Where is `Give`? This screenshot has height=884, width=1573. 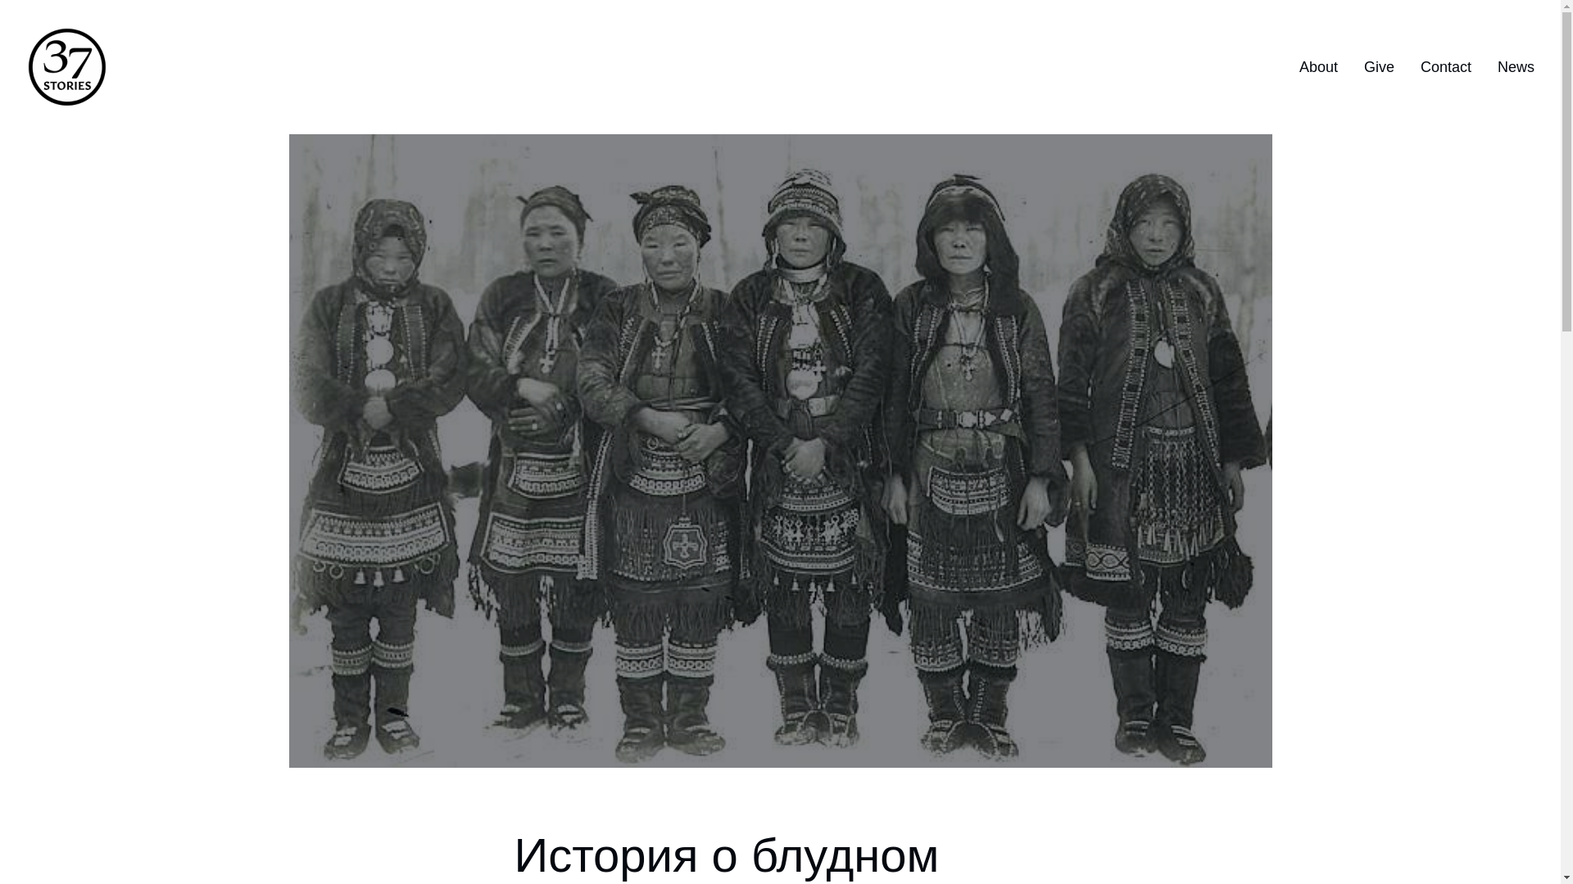
Give is located at coordinates (1380, 67).